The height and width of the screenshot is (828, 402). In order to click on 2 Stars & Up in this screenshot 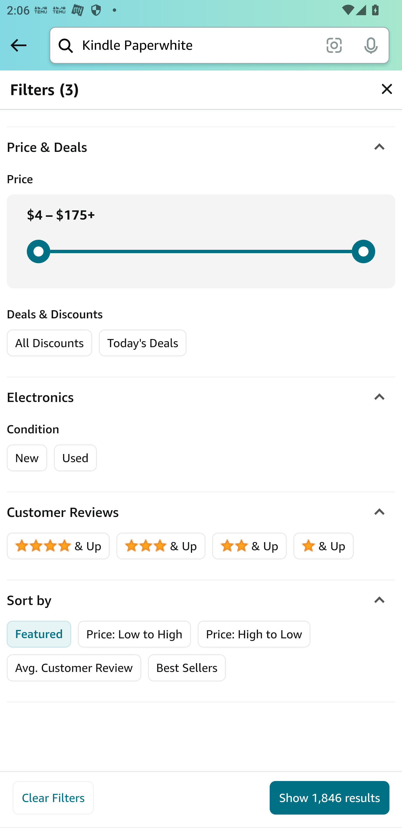, I will do `click(250, 546)`.